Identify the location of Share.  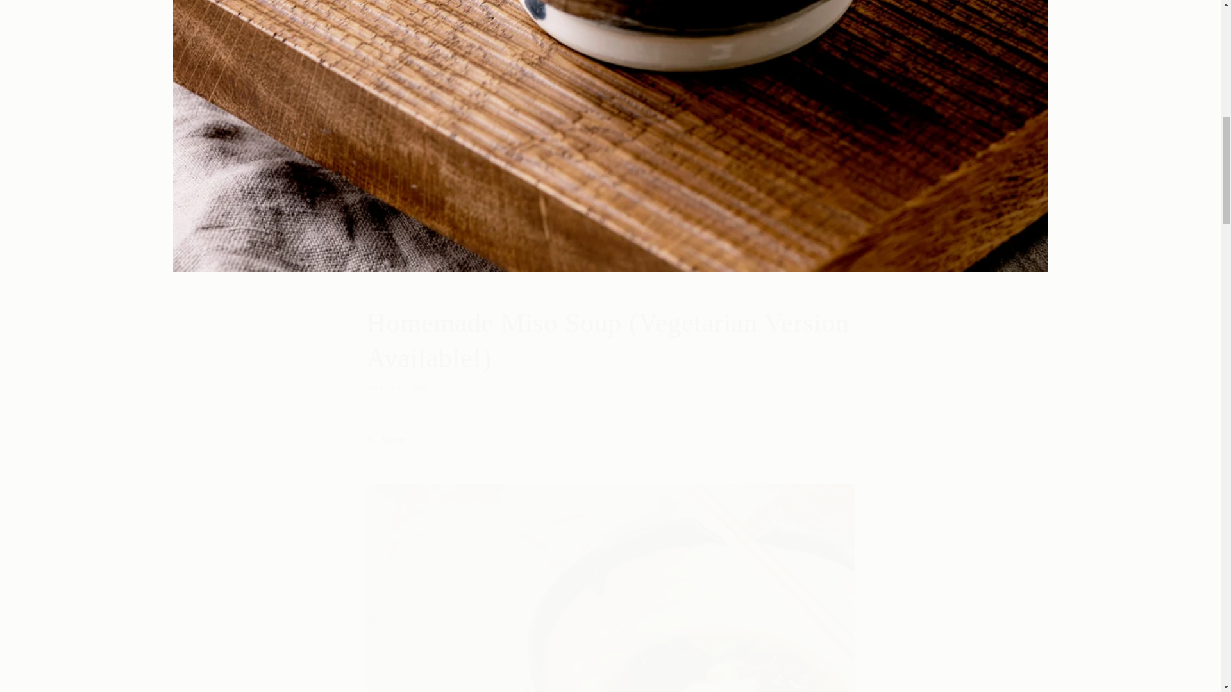
(610, 440).